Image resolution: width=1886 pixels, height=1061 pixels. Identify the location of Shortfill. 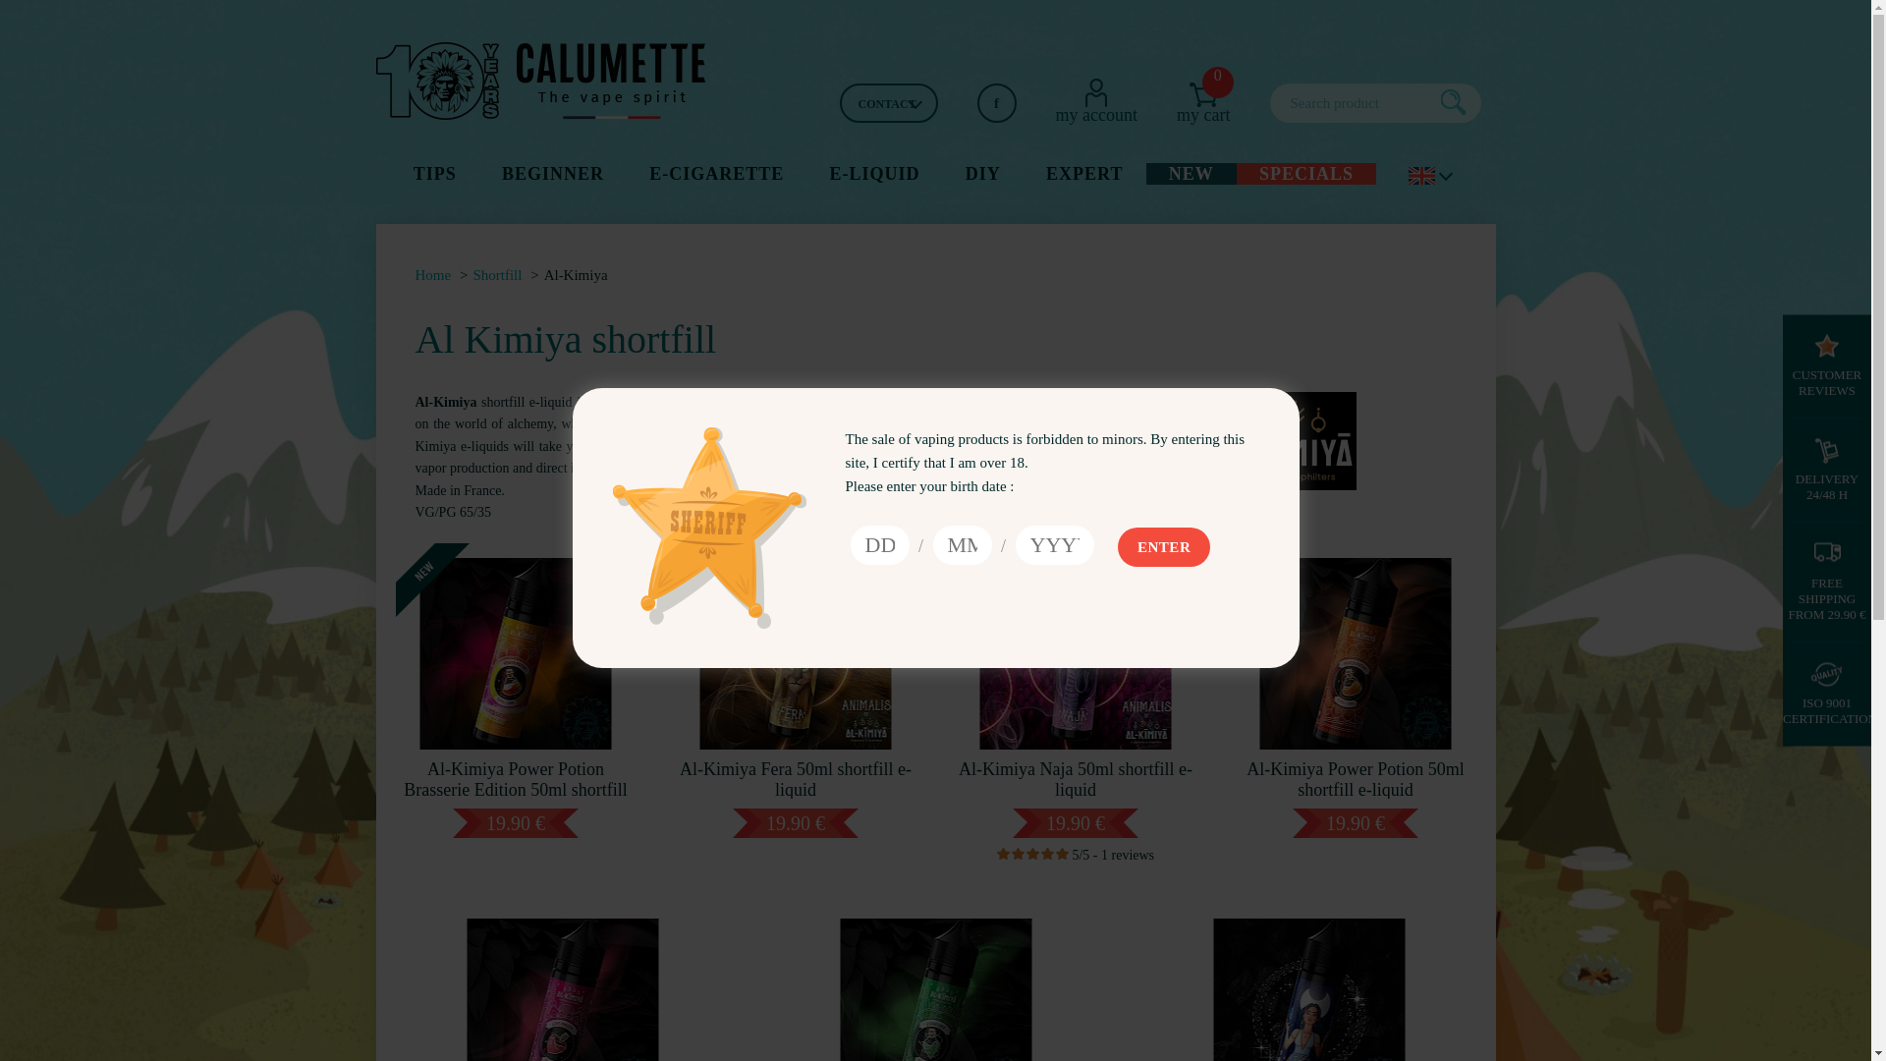
(497, 275).